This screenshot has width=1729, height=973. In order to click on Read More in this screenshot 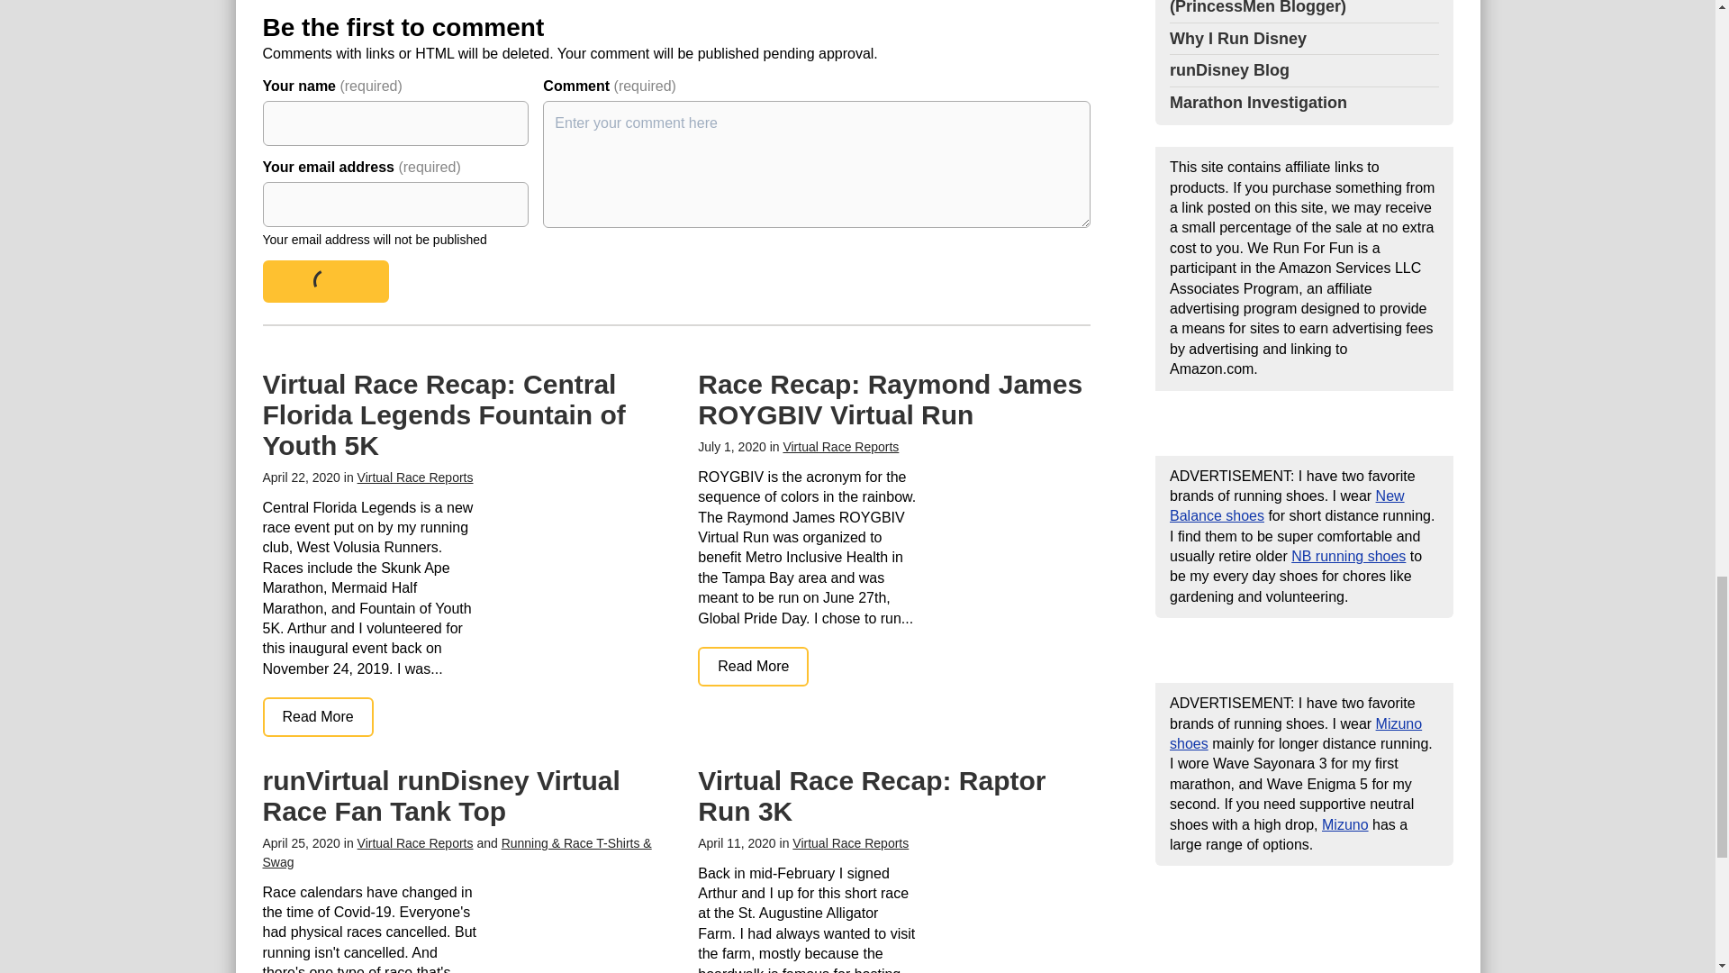, I will do `click(317, 717)`.